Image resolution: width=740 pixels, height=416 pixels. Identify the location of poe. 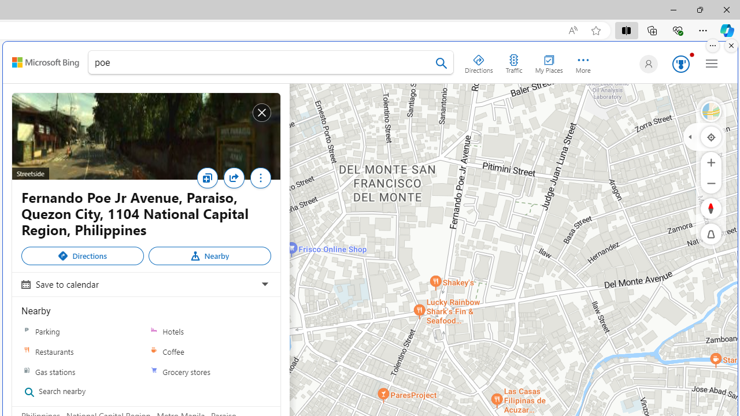
(271, 65).